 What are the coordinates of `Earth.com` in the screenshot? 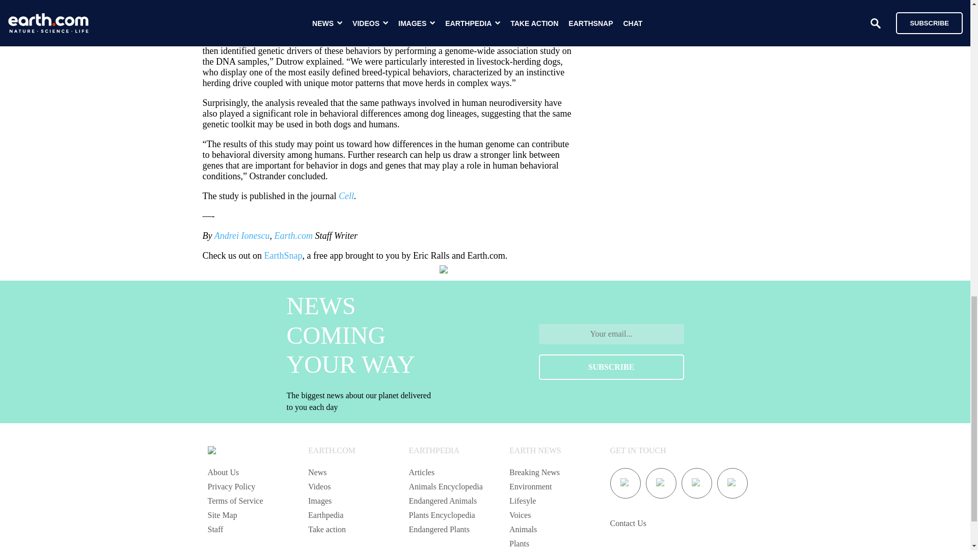 It's located at (293, 235).